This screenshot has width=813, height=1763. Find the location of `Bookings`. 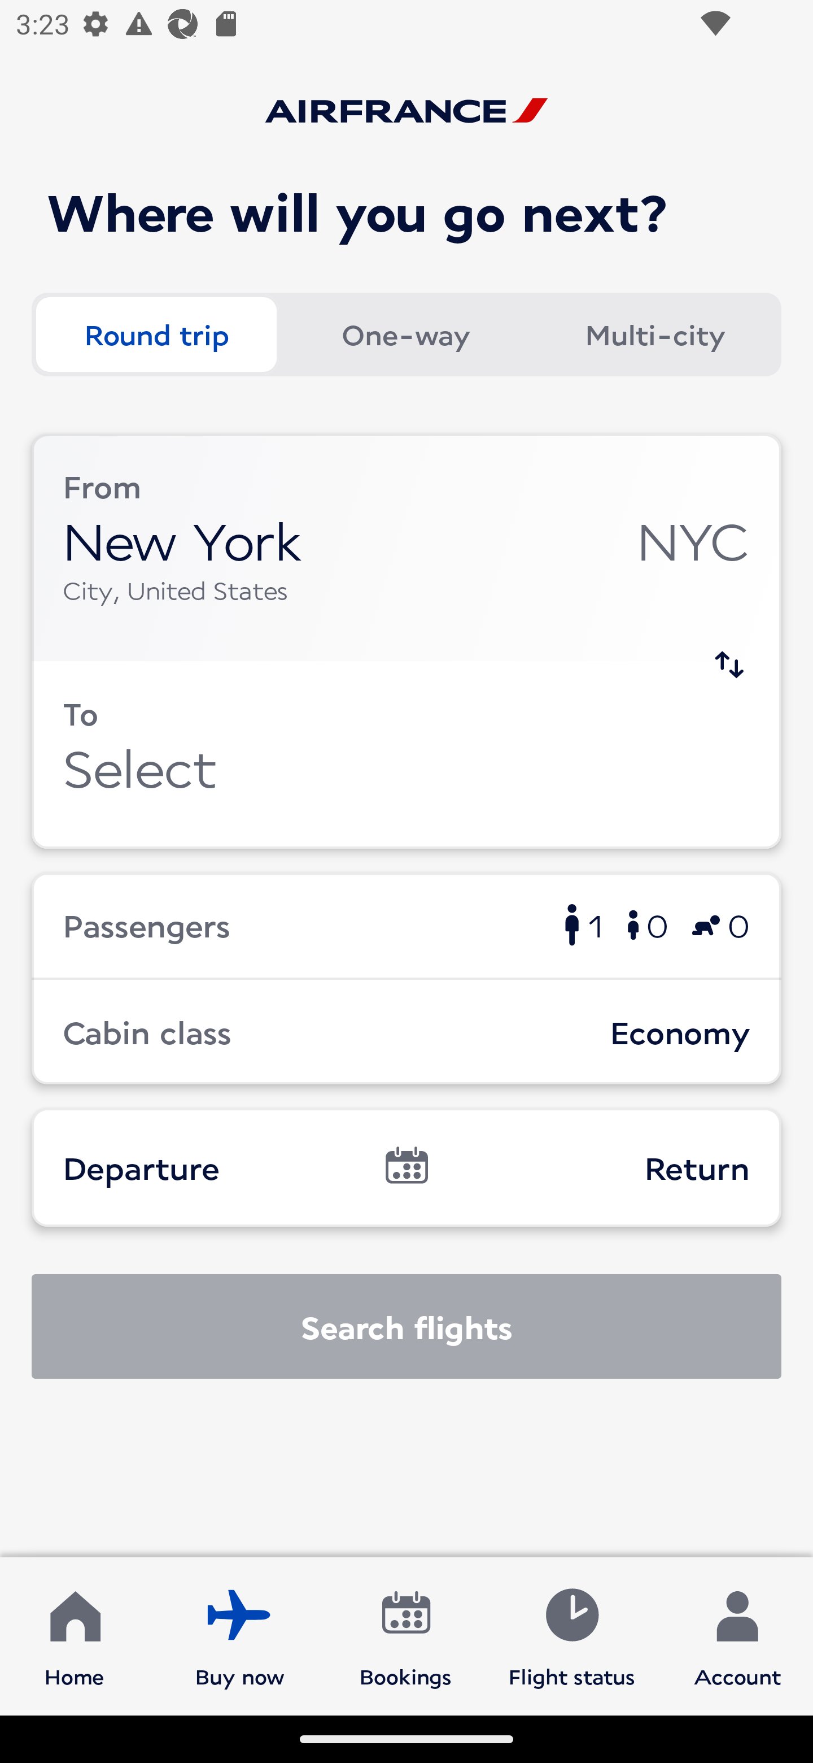

Bookings is located at coordinates (406, 1635).